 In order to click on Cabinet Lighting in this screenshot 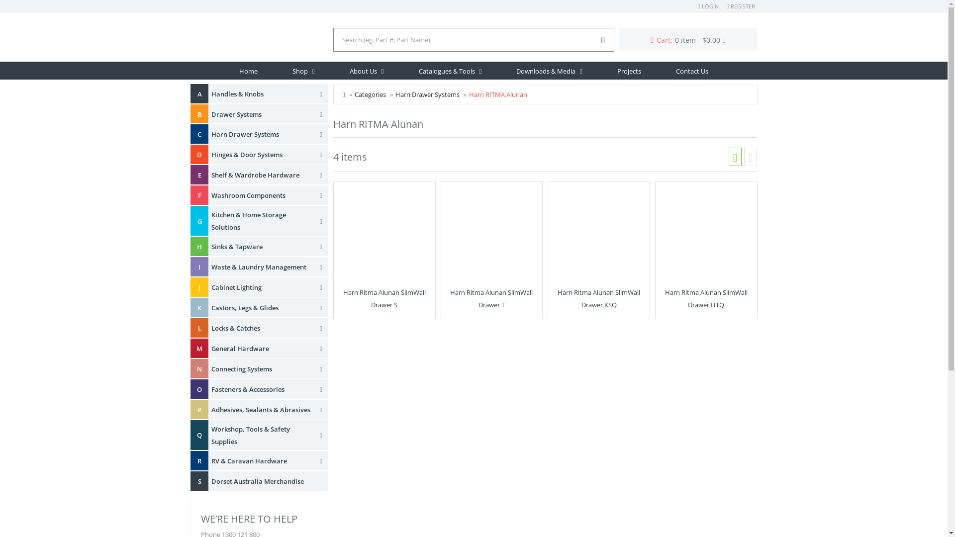, I will do `click(262, 287)`.